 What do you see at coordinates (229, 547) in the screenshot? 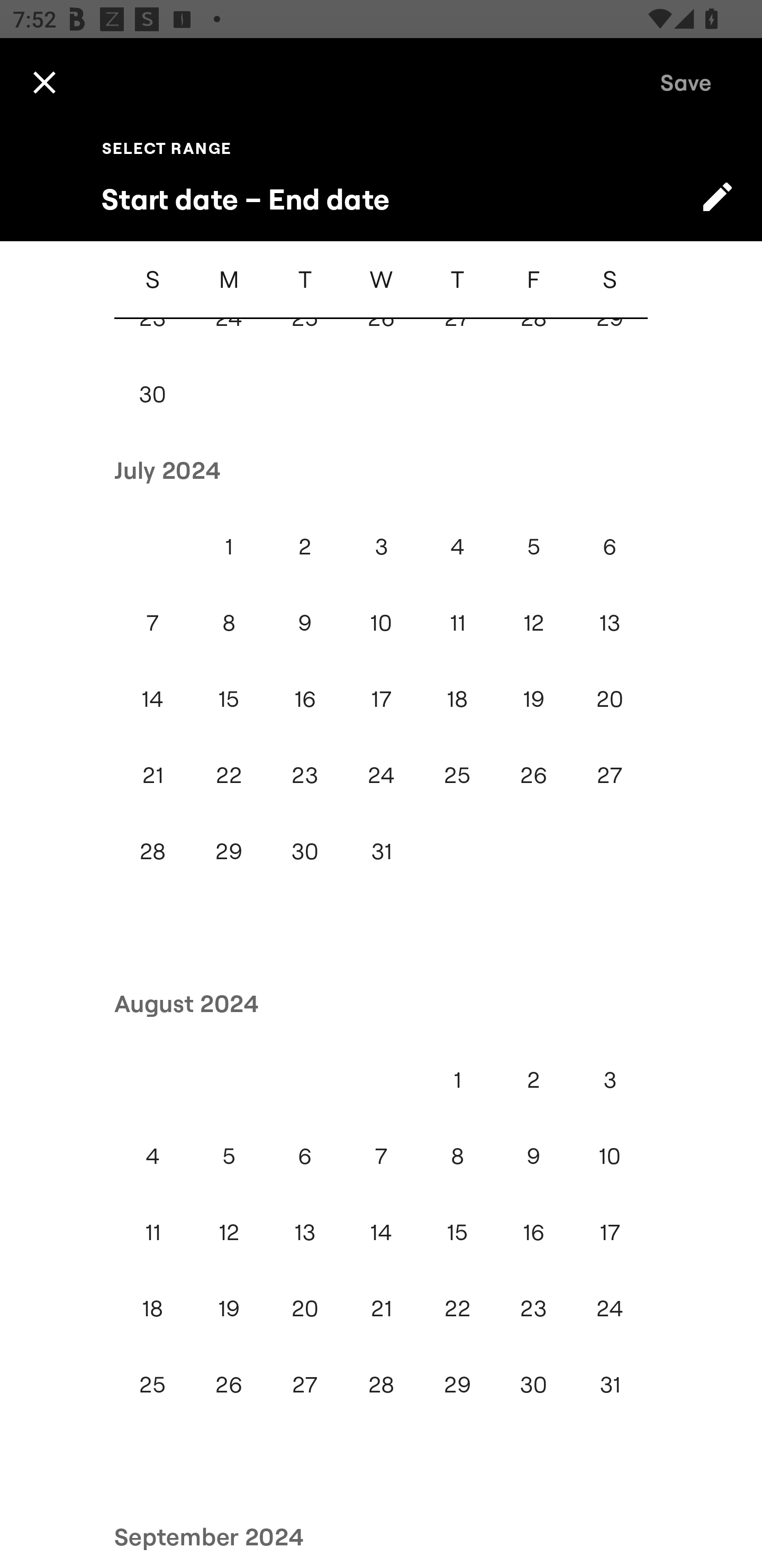
I see `1 Mon, Jul 1` at bounding box center [229, 547].